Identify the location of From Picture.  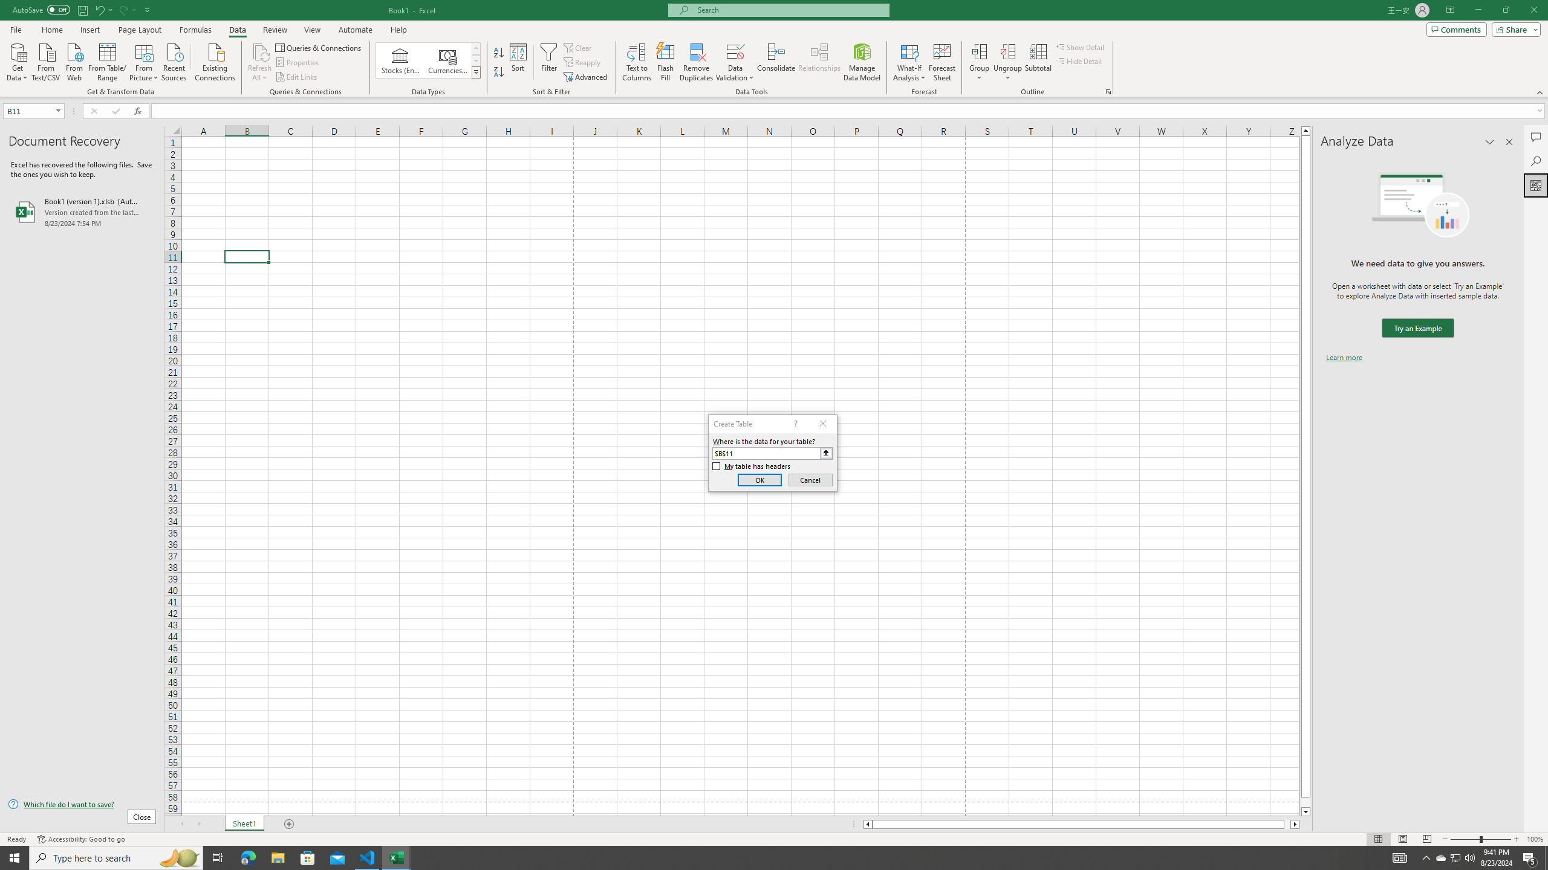
(145, 61).